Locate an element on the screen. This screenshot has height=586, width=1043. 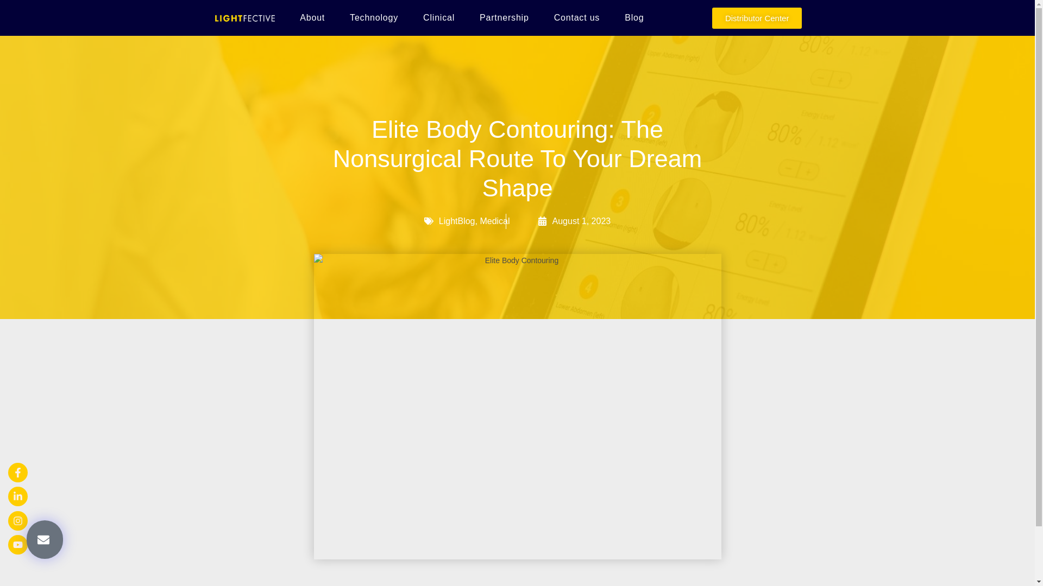
About is located at coordinates (312, 17).